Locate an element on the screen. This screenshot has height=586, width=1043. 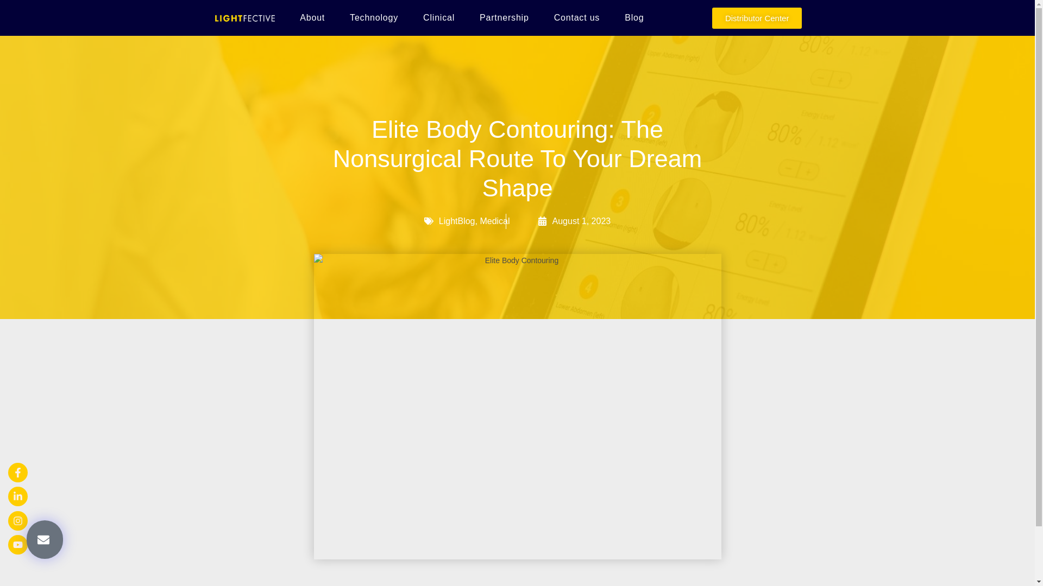
About is located at coordinates (312, 17).